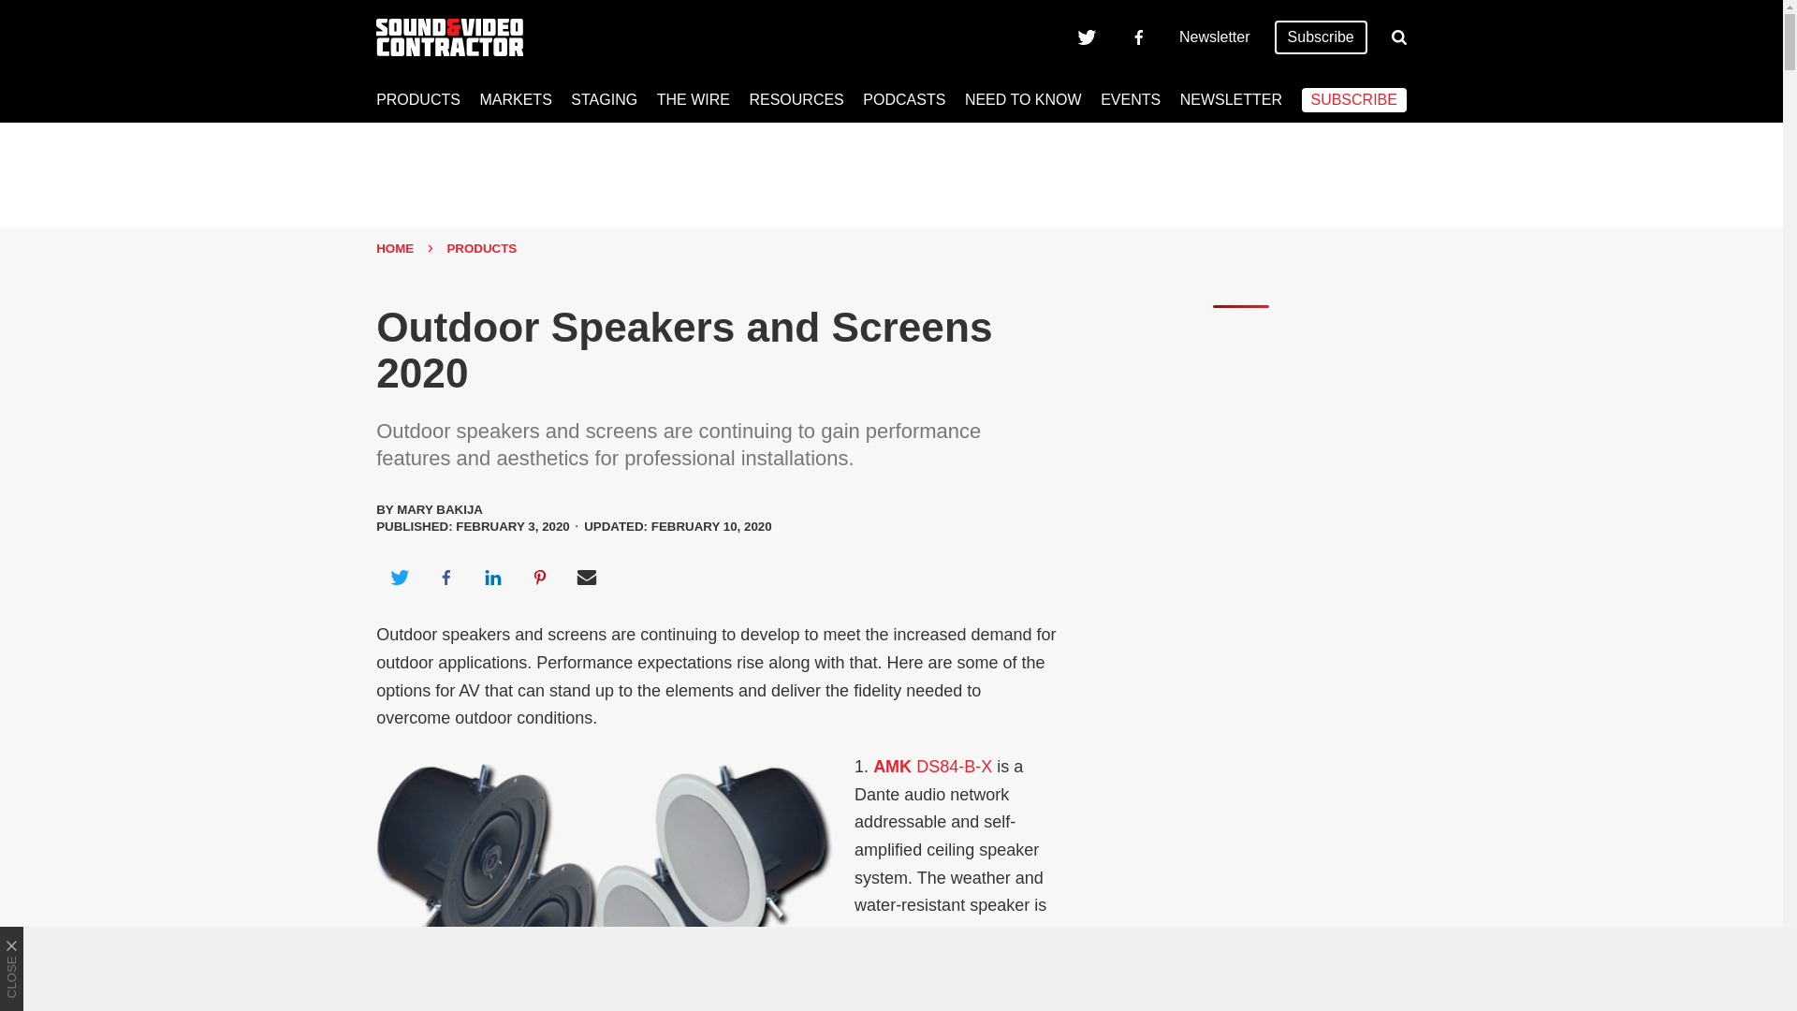  I want to click on Share via Email, so click(587, 577).